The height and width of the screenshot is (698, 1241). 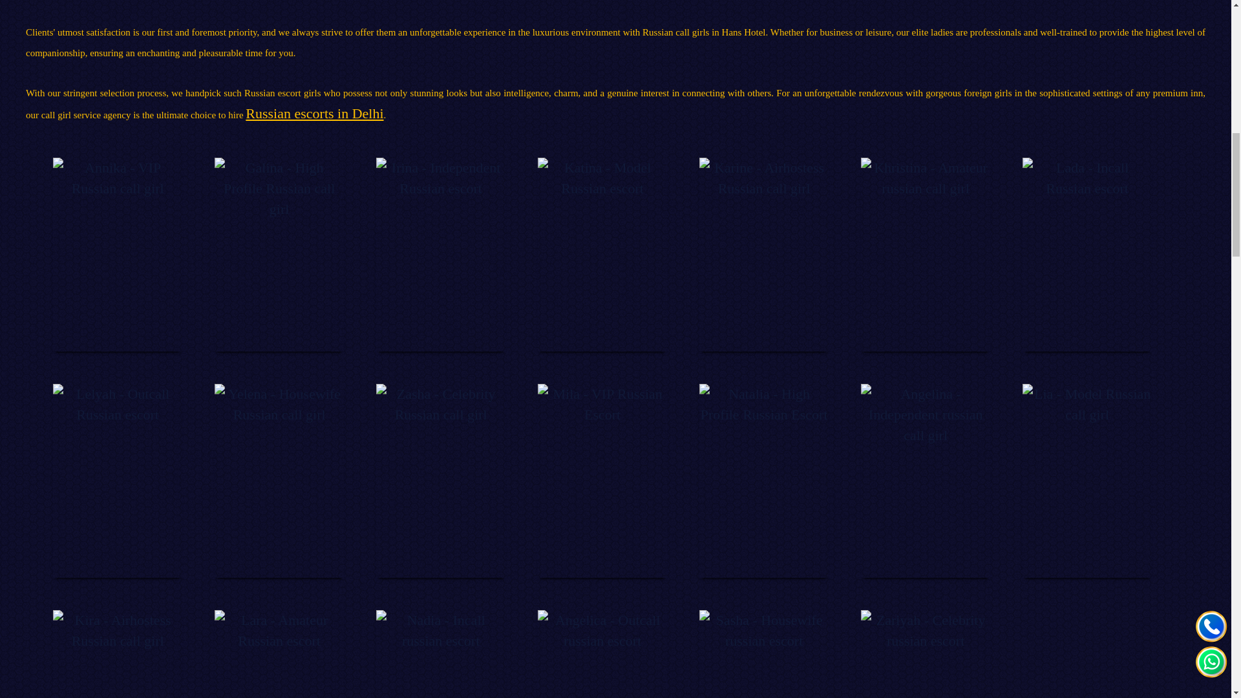 I want to click on View, so click(x=765, y=469).